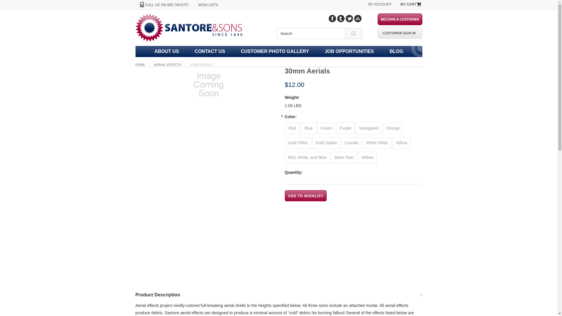 The height and width of the screenshot is (316, 562). I want to click on Search, so click(311, 33).